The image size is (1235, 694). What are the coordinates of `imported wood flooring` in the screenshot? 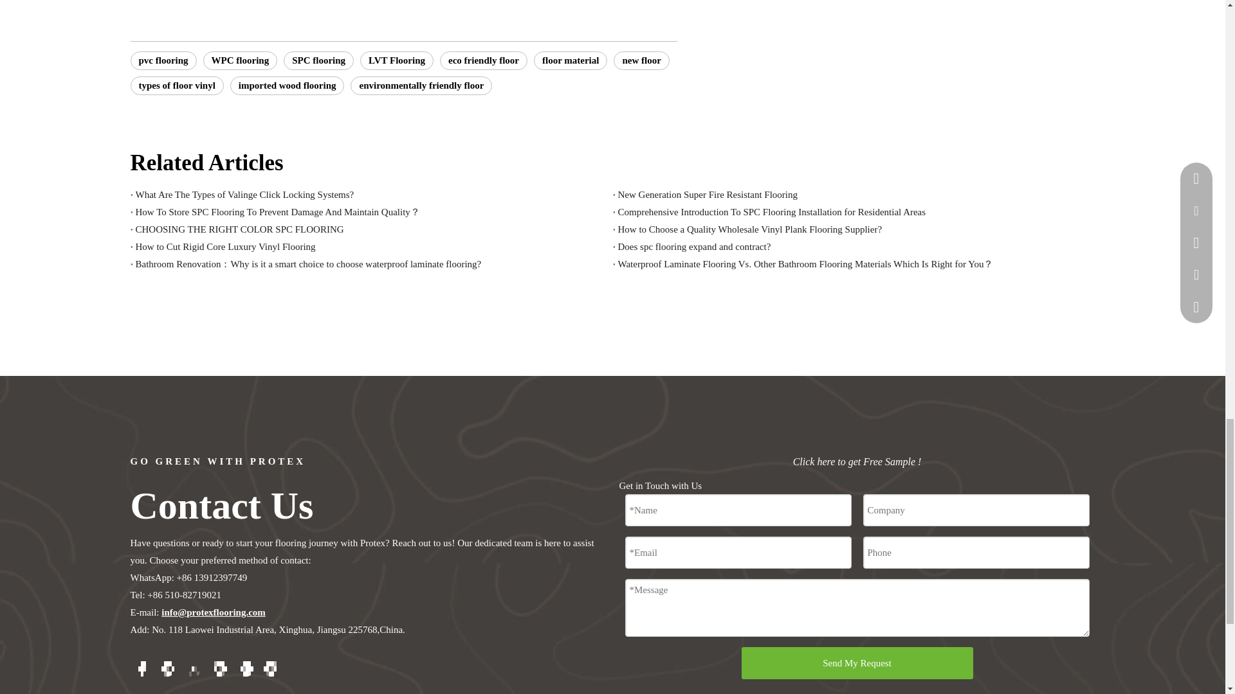 It's located at (287, 85).